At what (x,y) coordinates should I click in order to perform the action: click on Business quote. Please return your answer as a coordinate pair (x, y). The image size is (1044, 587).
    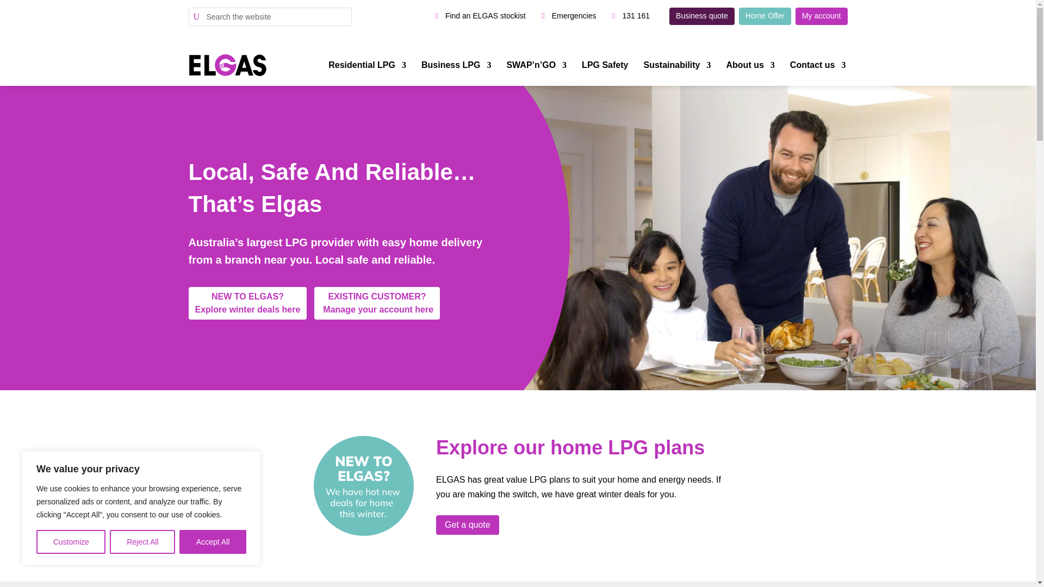
    Looking at the image, I should click on (701, 16).